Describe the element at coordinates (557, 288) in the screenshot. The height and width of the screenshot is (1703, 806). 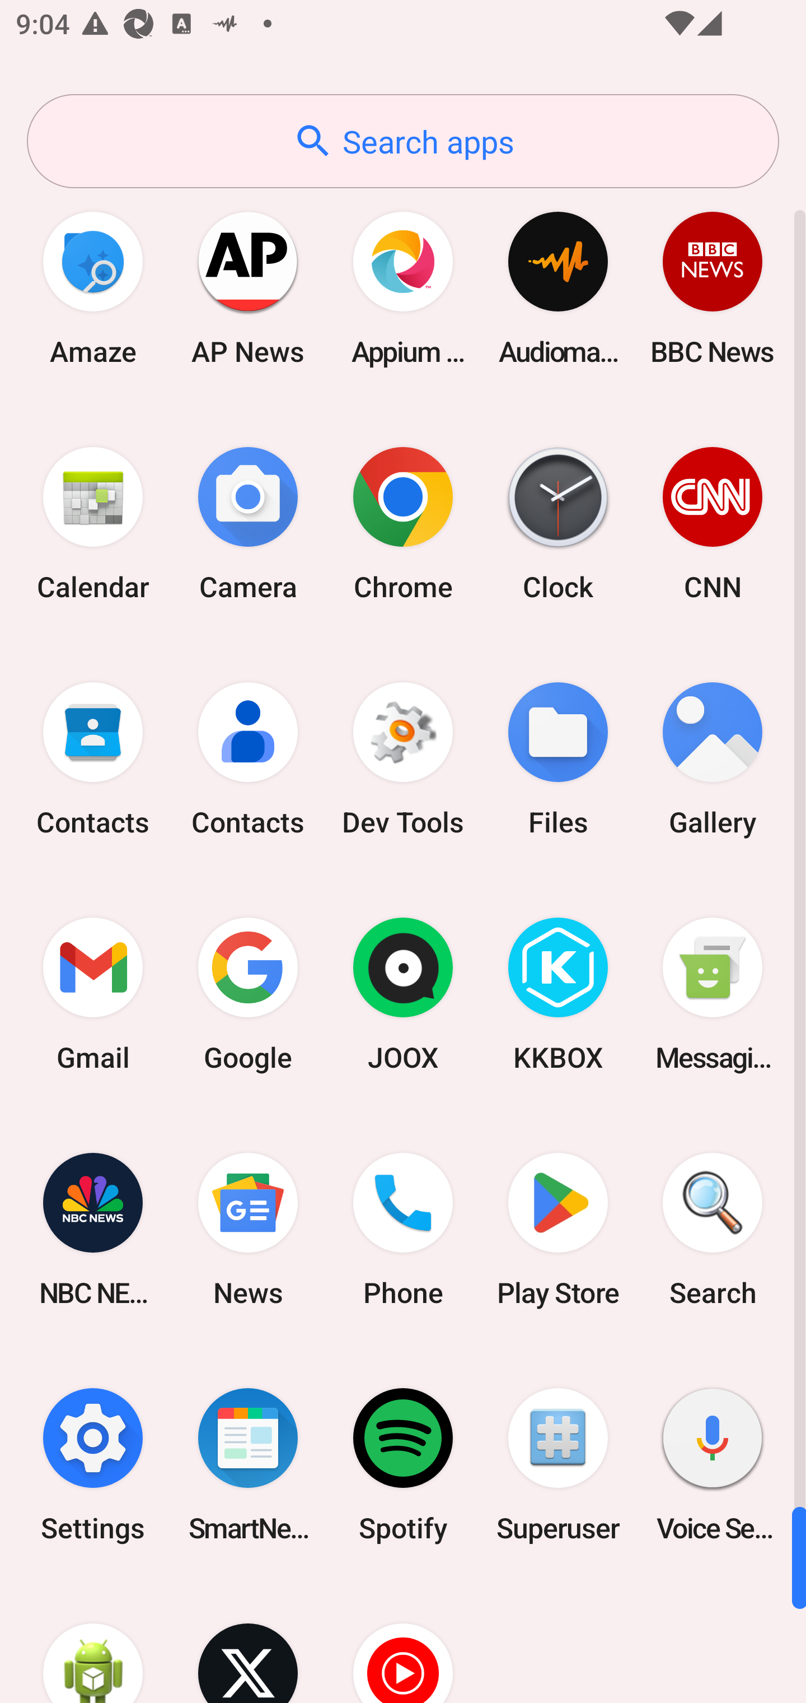
I see `Audio­mack` at that location.